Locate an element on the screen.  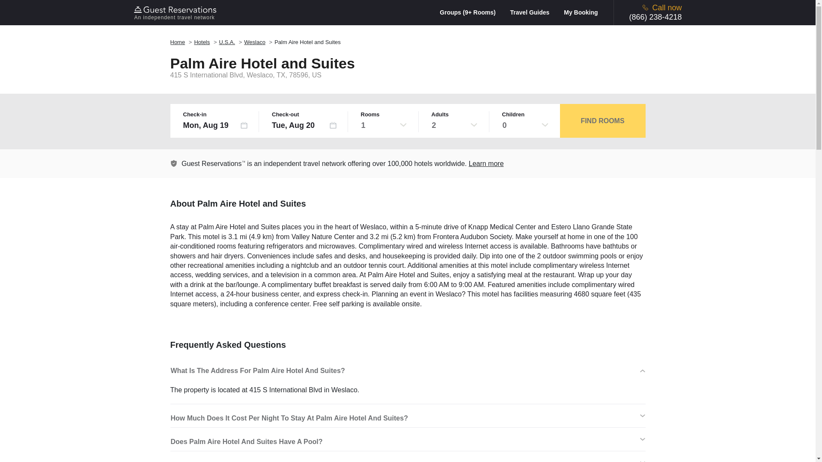
My Booking is located at coordinates (581, 12).